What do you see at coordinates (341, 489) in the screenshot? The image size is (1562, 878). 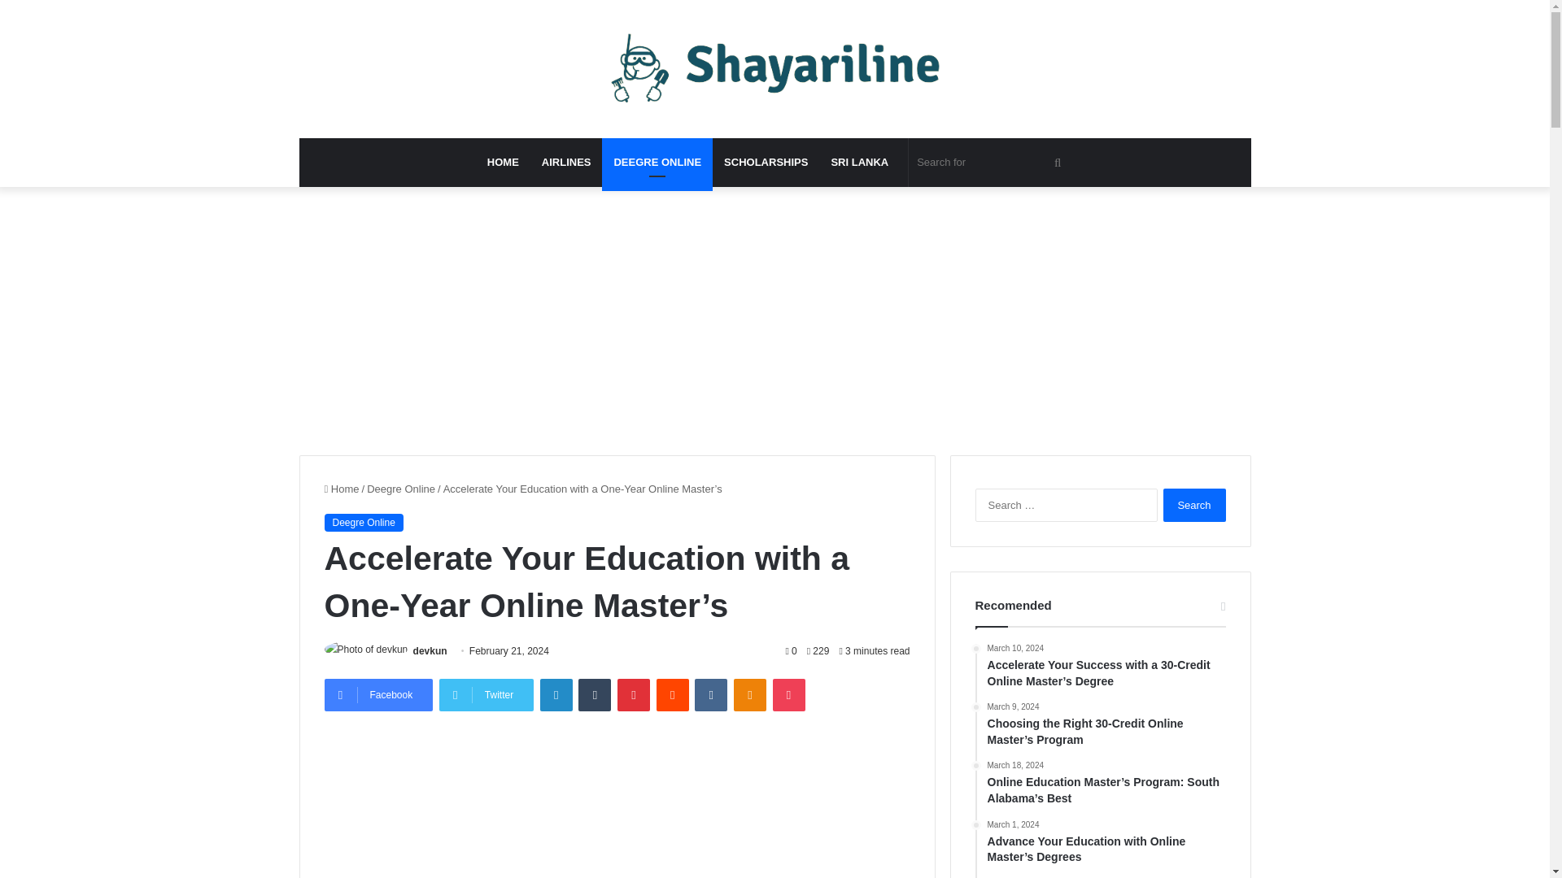 I see `Home` at bounding box center [341, 489].